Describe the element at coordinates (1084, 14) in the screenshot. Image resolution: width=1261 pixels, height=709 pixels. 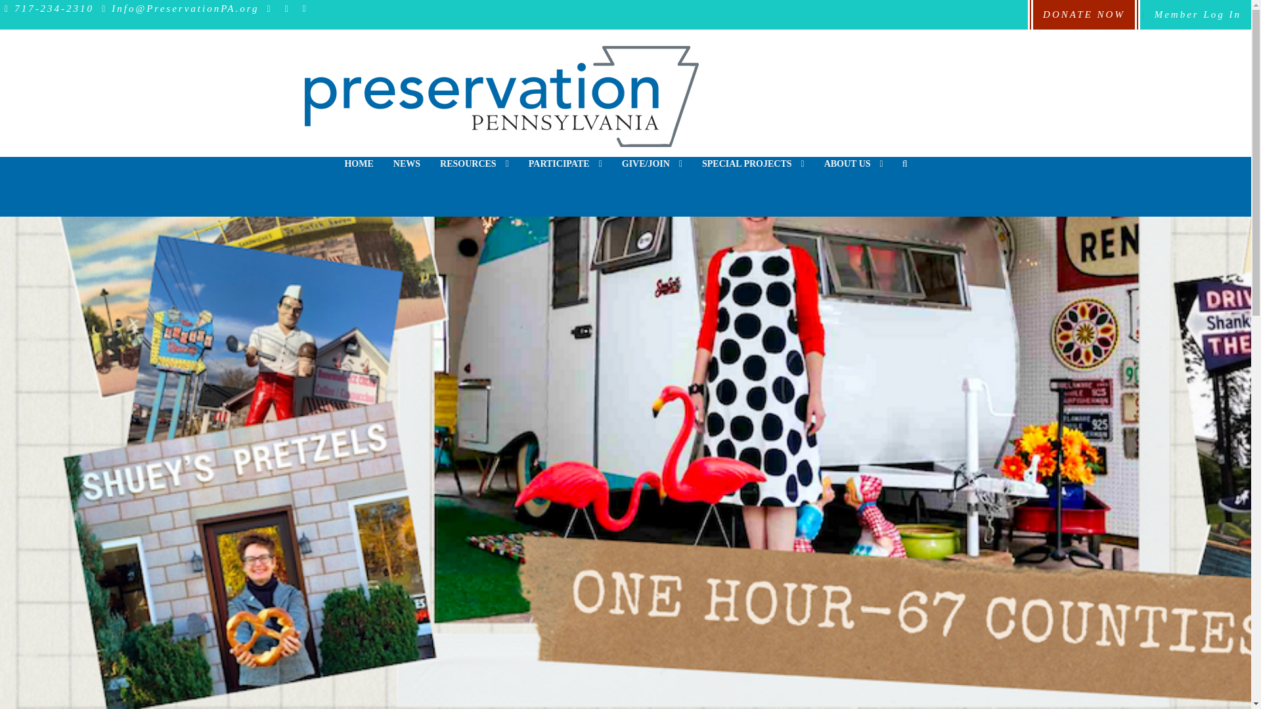
I see `DONATE NOW` at that location.